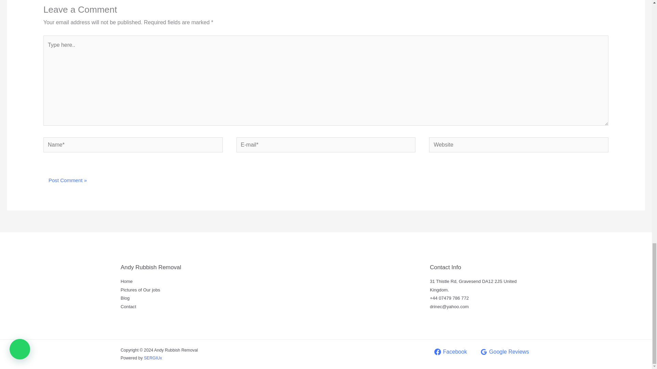 The height and width of the screenshot is (369, 657). I want to click on Facebook, so click(450, 352).